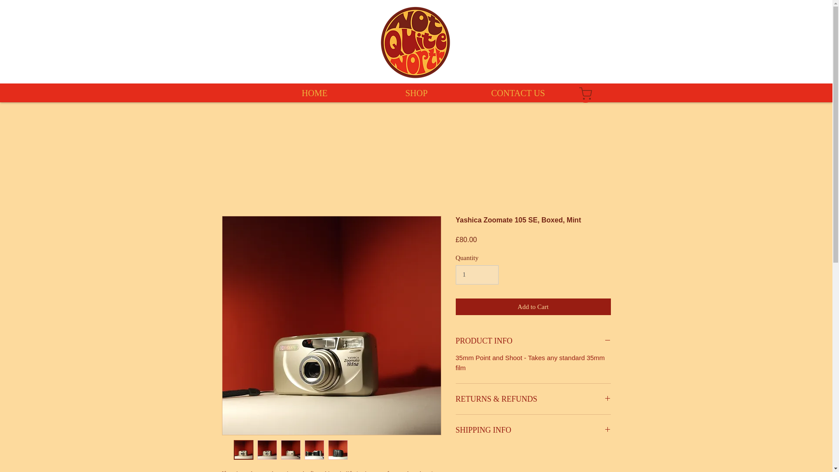 The width and height of the screenshot is (839, 472). I want to click on Add to Cart, so click(533, 307).